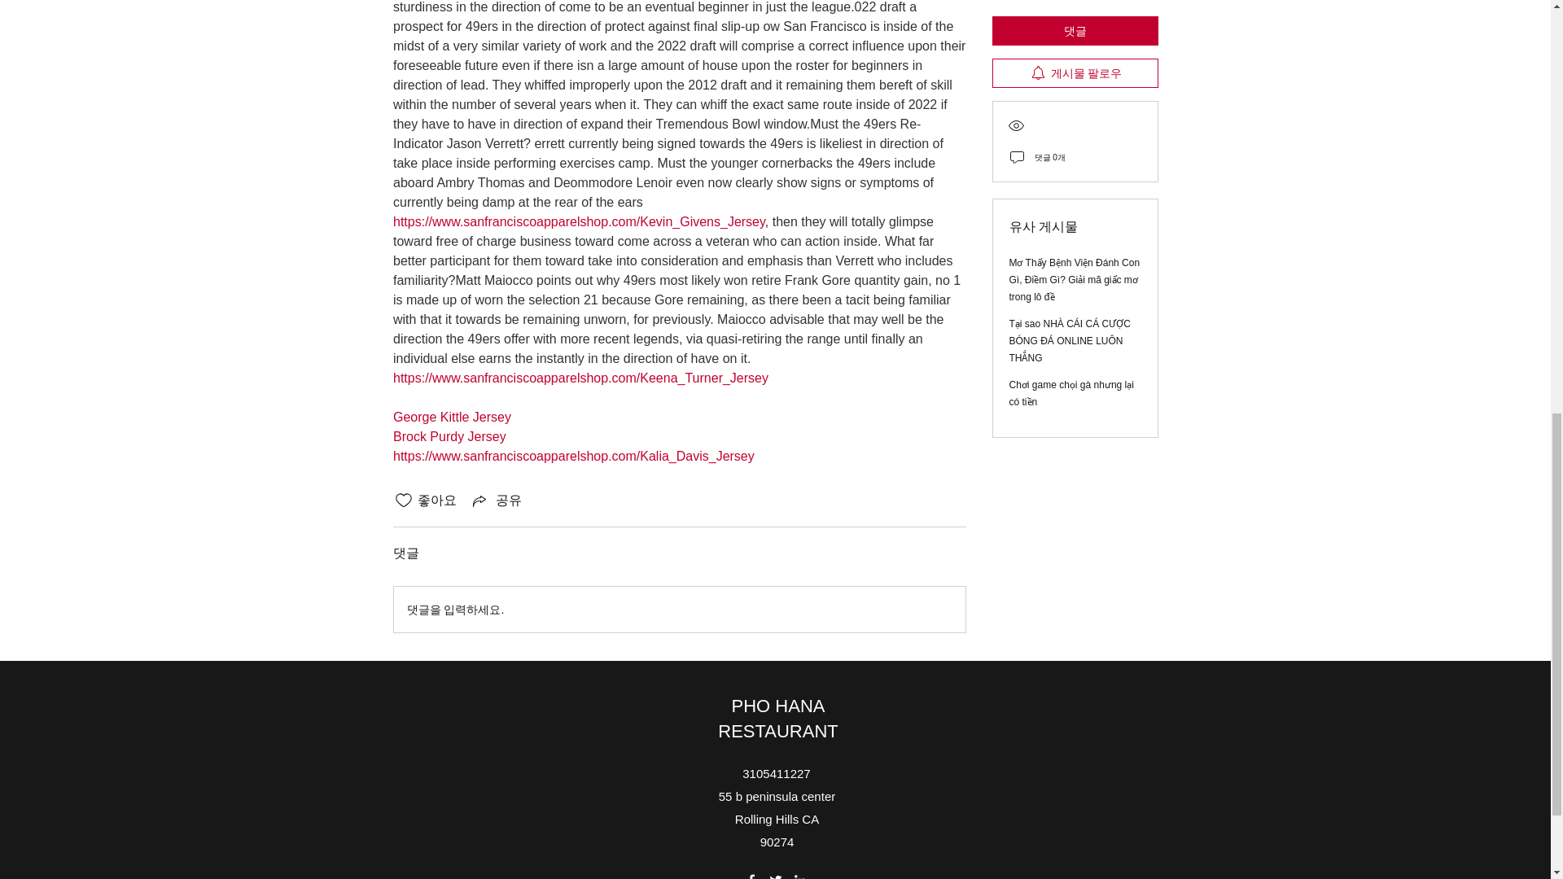 The width and height of the screenshot is (1563, 879). What do you see at coordinates (777, 719) in the screenshot?
I see `PHO HANA RESTAURANT` at bounding box center [777, 719].